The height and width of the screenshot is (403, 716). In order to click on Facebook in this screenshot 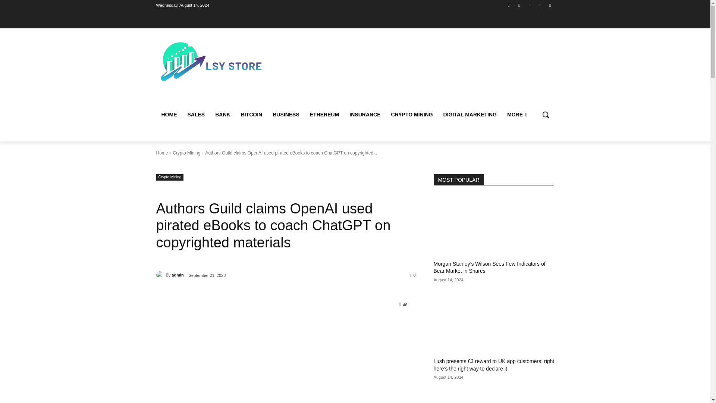, I will do `click(509, 5)`.